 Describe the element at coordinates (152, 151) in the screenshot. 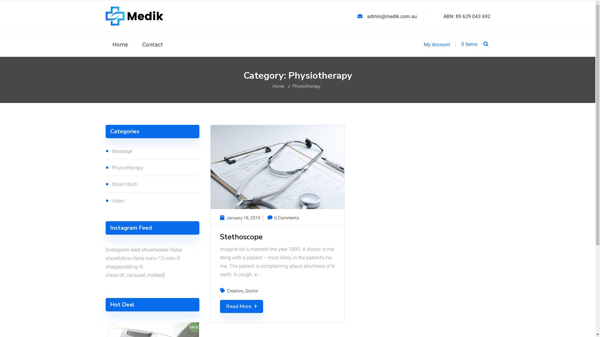

I see `Massage` at that location.